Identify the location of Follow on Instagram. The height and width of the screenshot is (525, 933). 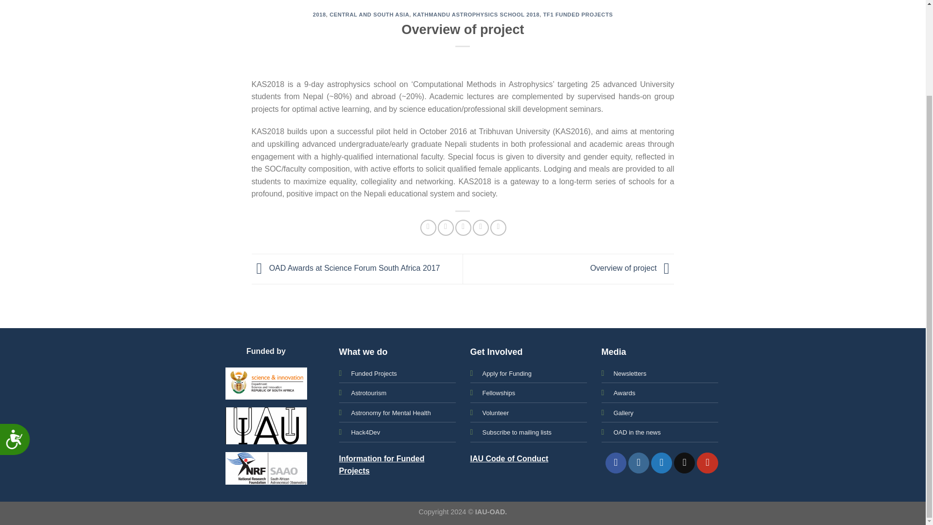
(639, 463).